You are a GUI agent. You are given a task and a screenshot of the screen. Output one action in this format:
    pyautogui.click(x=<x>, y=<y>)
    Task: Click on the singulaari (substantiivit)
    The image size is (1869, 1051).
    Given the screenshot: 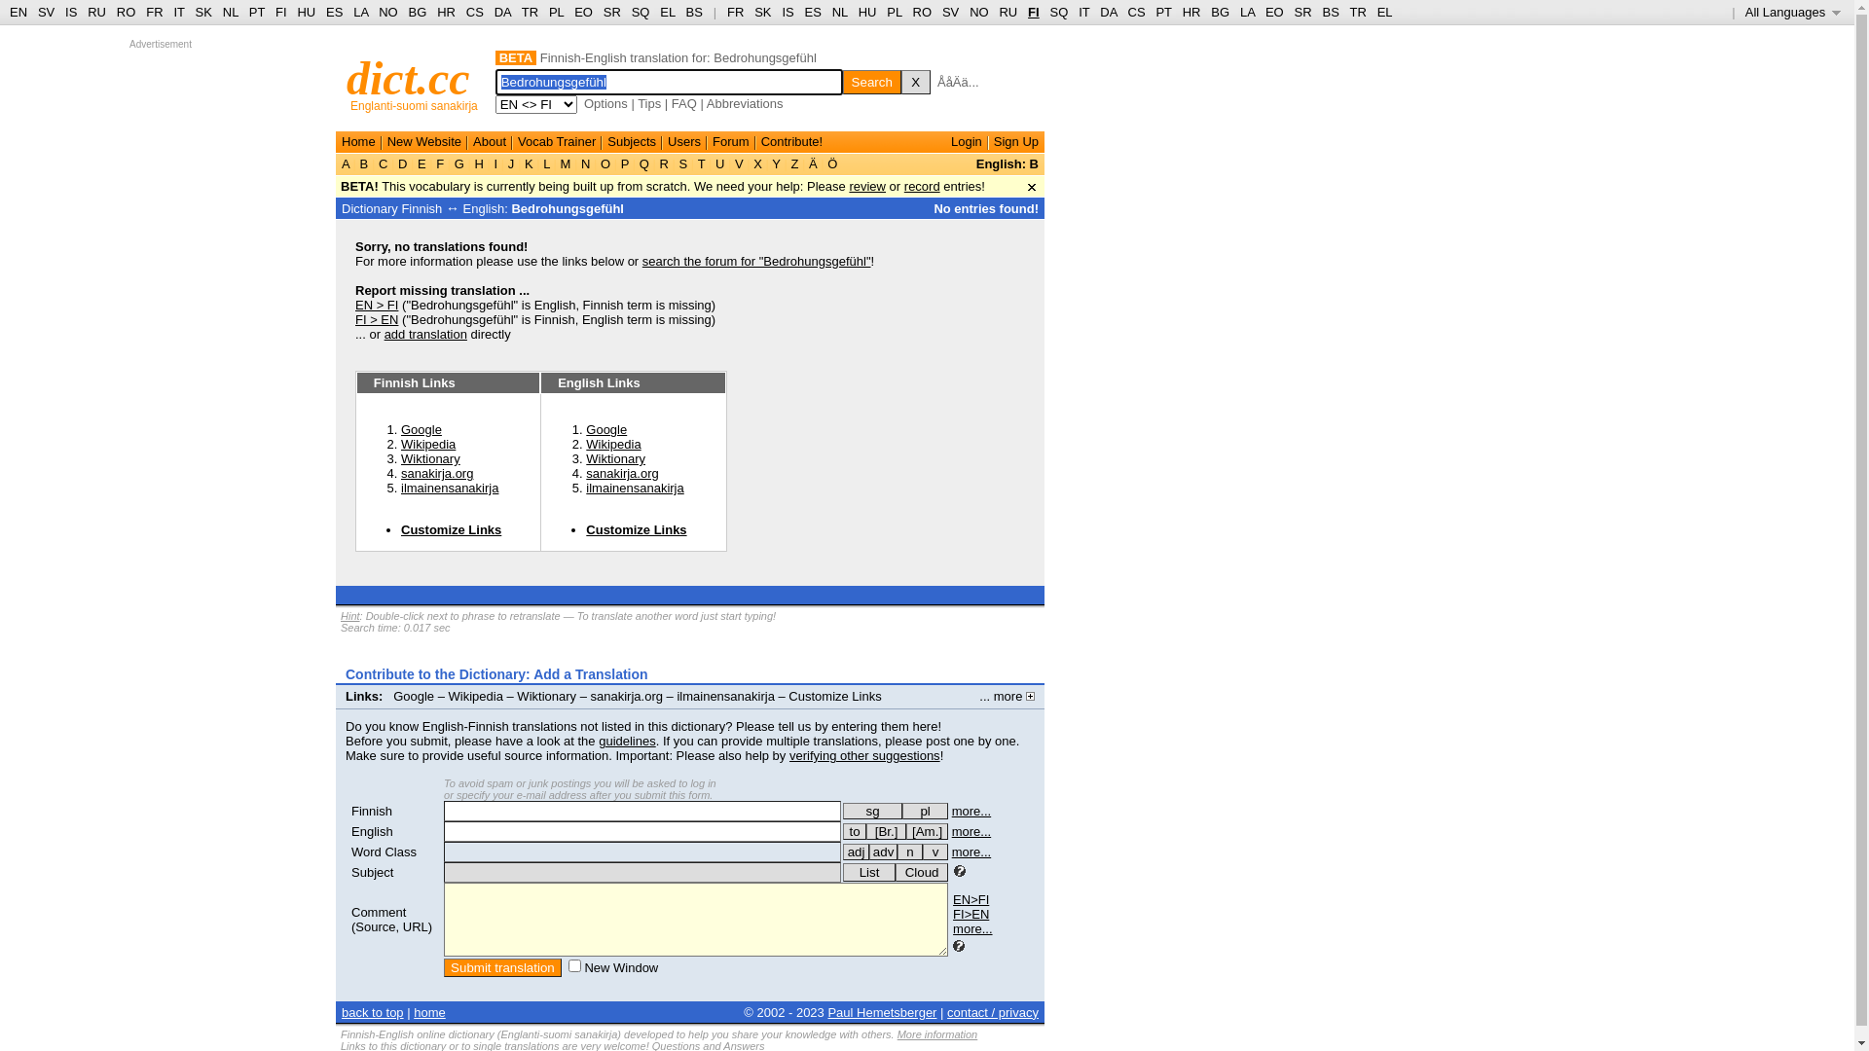 What is the action you would take?
    pyautogui.click(x=872, y=812)
    